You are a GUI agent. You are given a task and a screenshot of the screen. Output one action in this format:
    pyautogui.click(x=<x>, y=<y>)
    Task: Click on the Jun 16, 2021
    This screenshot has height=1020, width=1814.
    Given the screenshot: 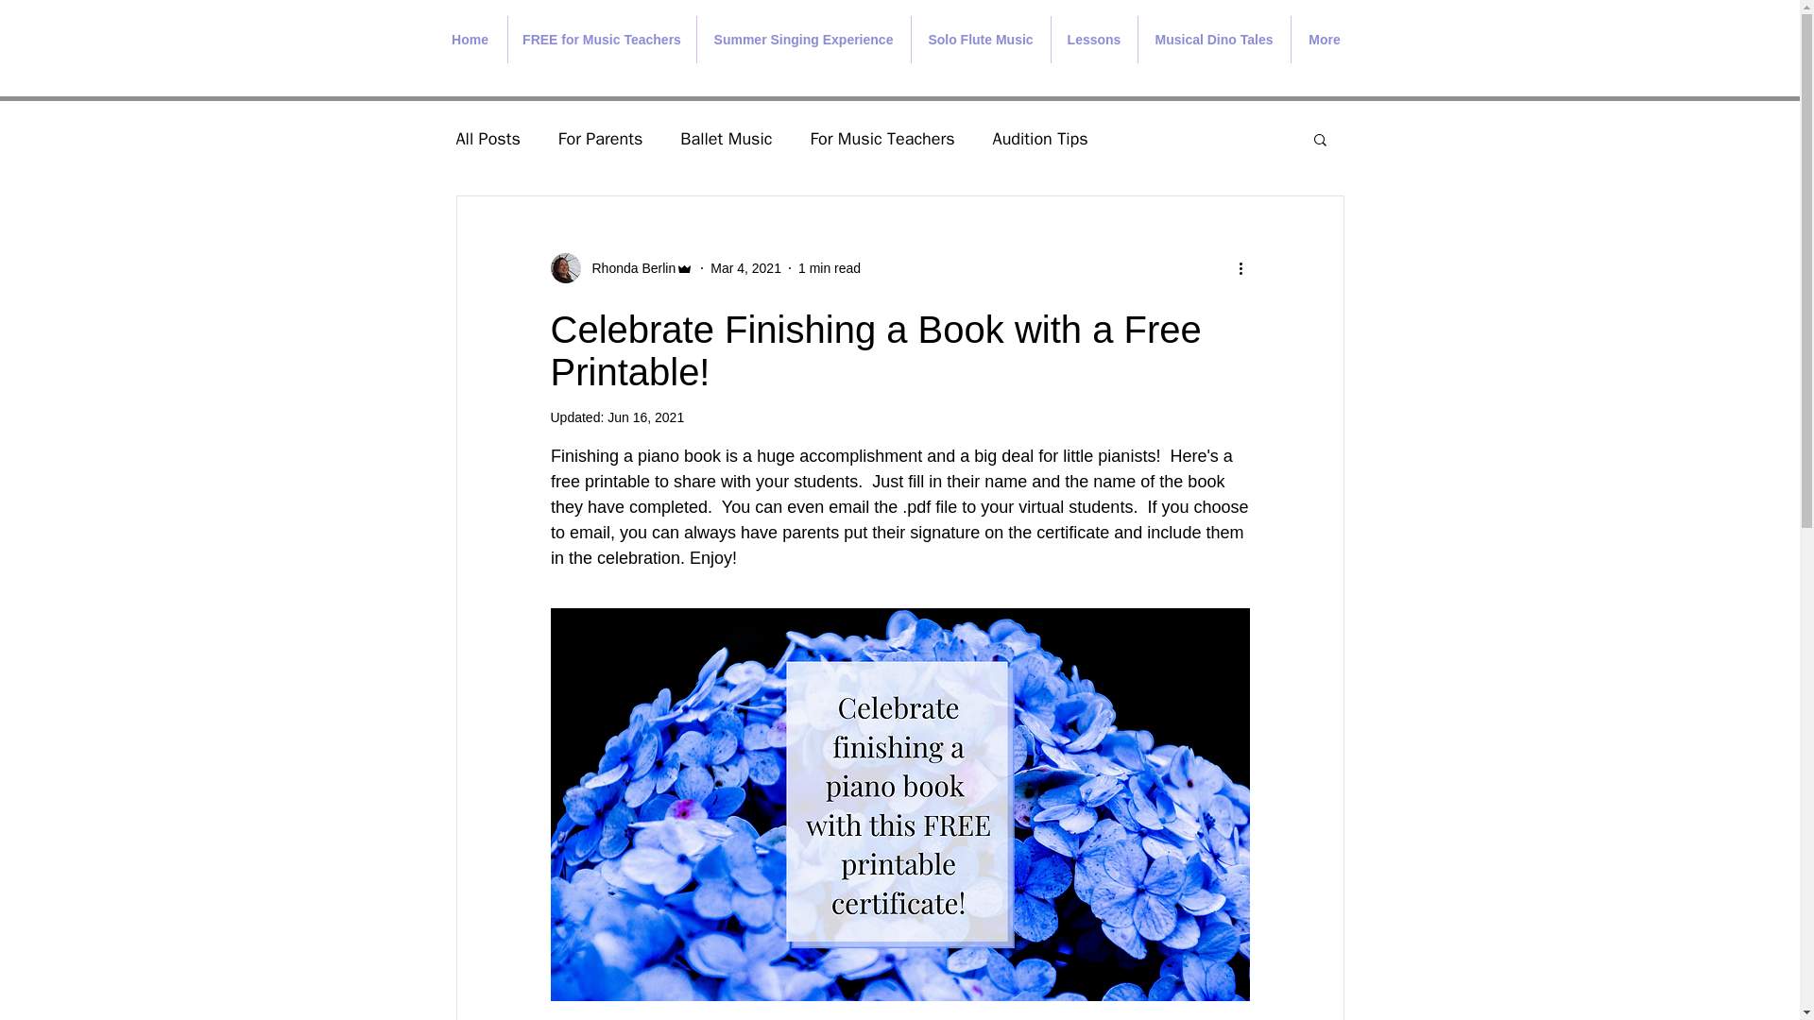 What is the action you would take?
    pyautogui.click(x=645, y=417)
    